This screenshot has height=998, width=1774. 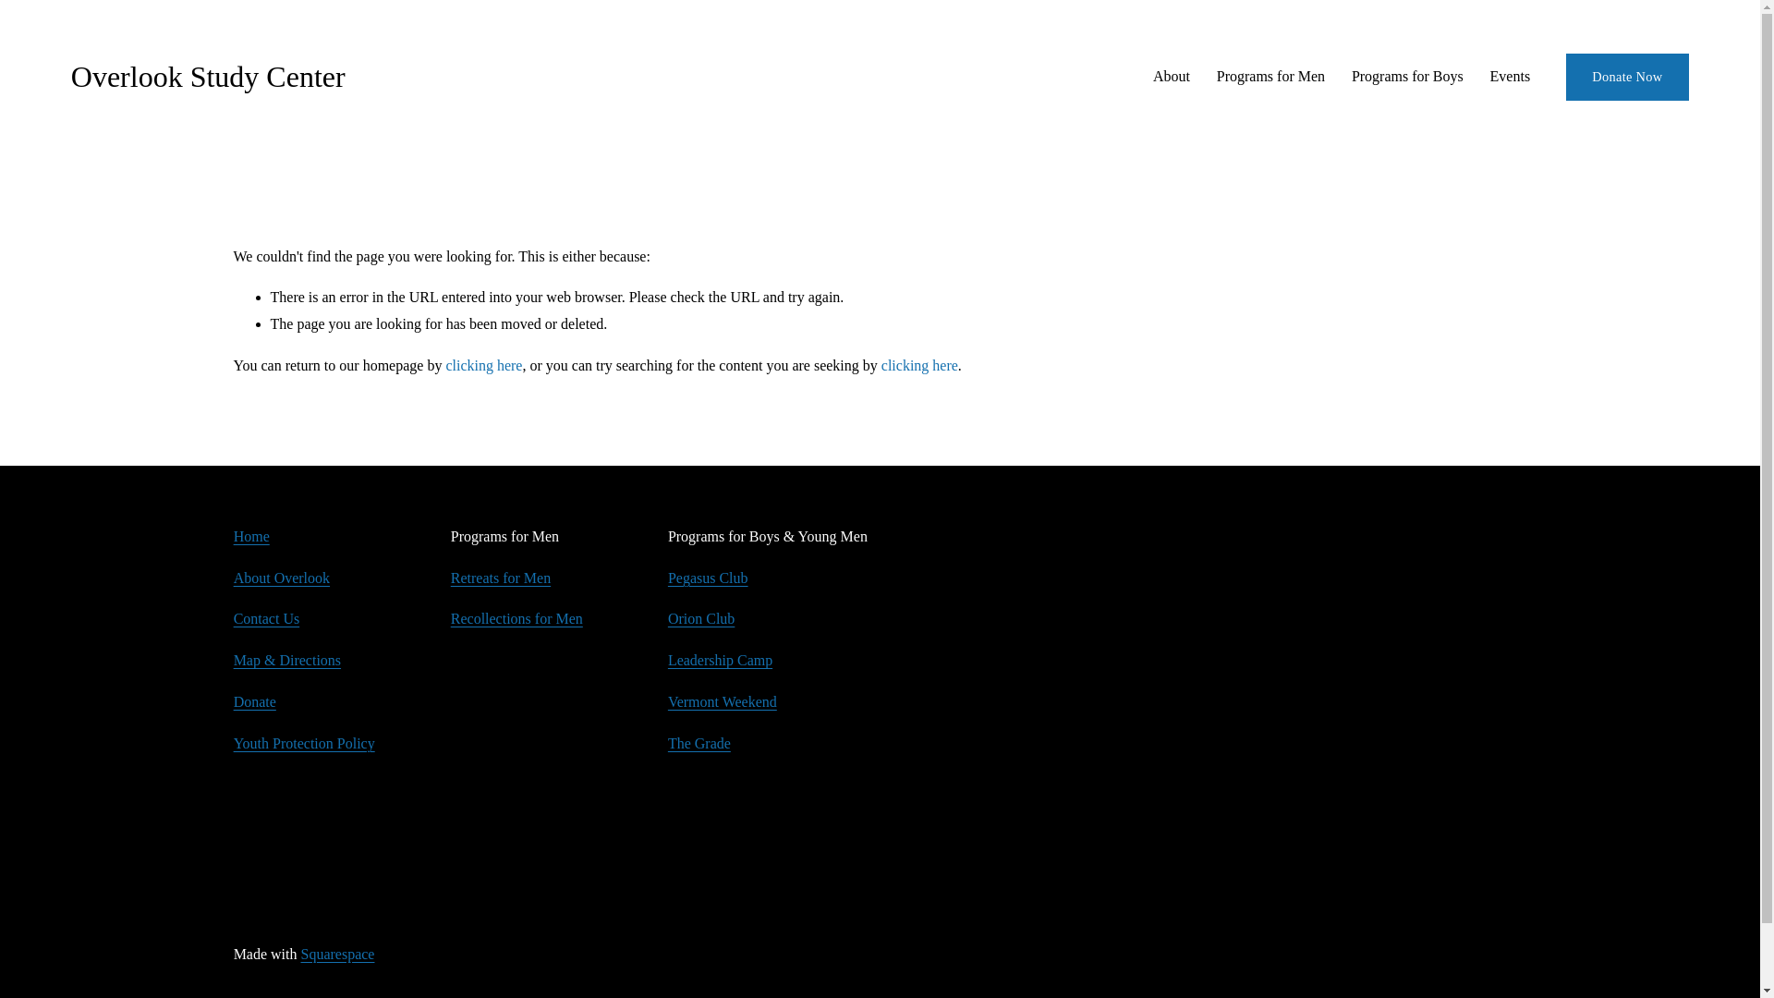 What do you see at coordinates (1408, 76) in the screenshot?
I see `Programs for Boys` at bounding box center [1408, 76].